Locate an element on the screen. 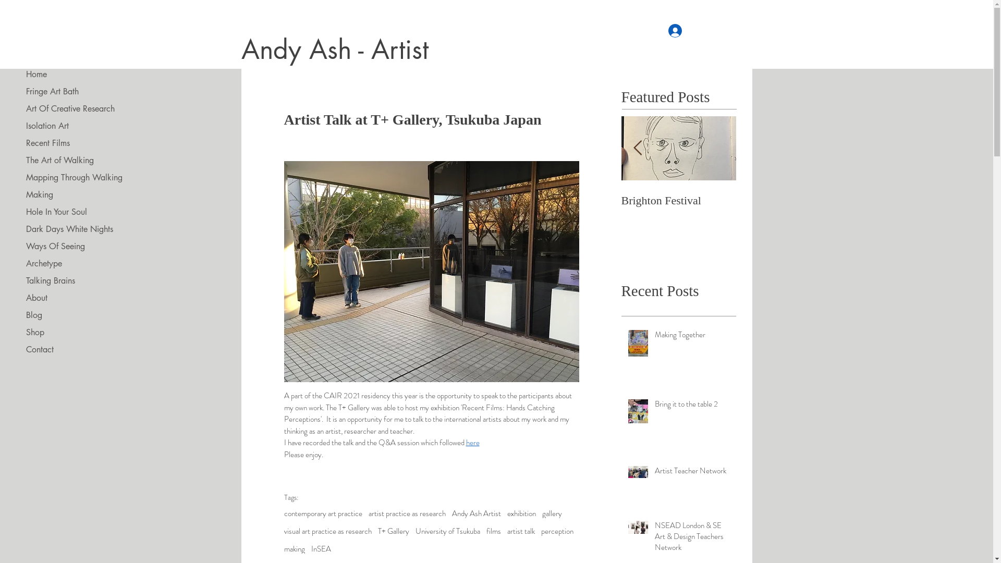 The width and height of the screenshot is (1001, 563). Making Together is located at coordinates (692, 337).